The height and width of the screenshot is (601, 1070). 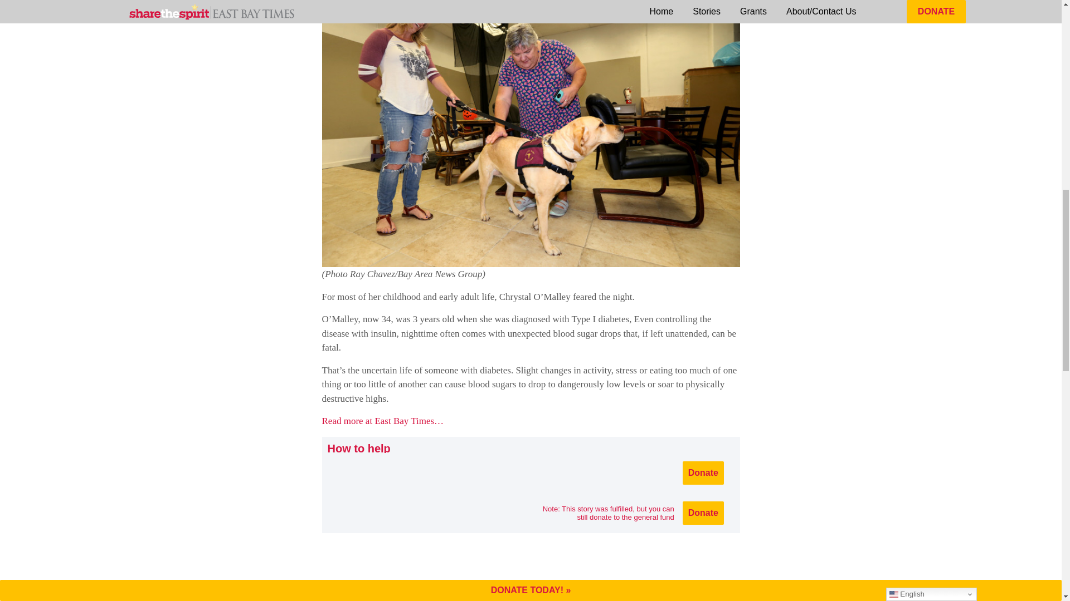 I want to click on Donate, so click(x=703, y=513).